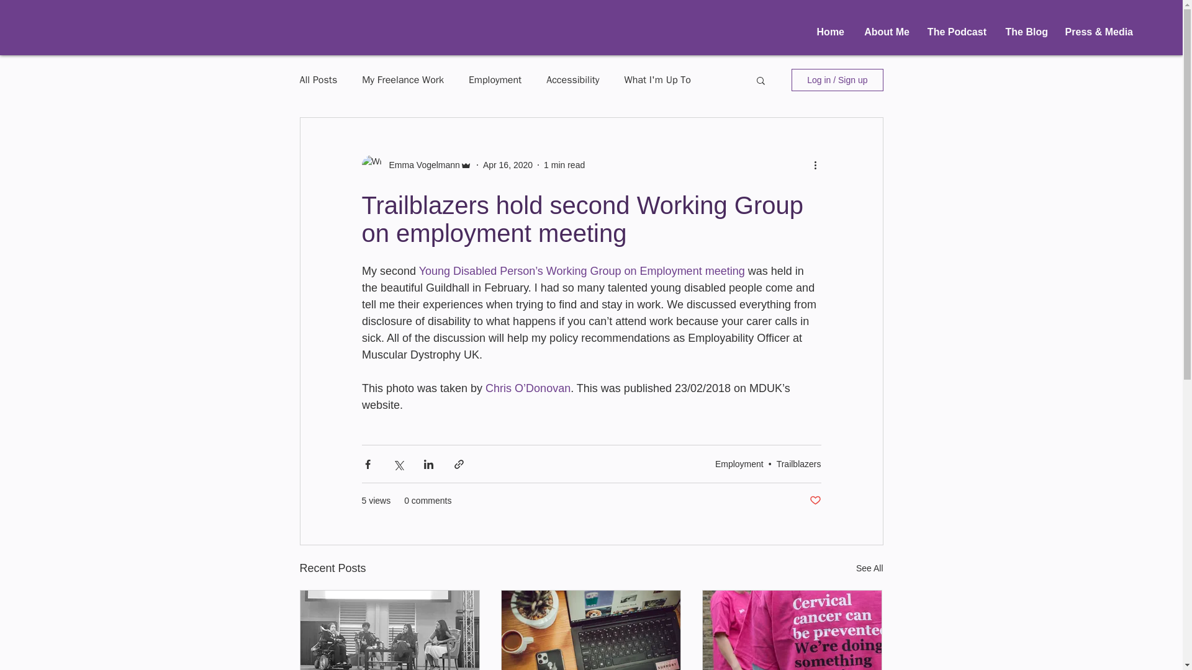 The width and height of the screenshot is (1192, 670). What do you see at coordinates (954, 32) in the screenshot?
I see `The Podcast` at bounding box center [954, 32].